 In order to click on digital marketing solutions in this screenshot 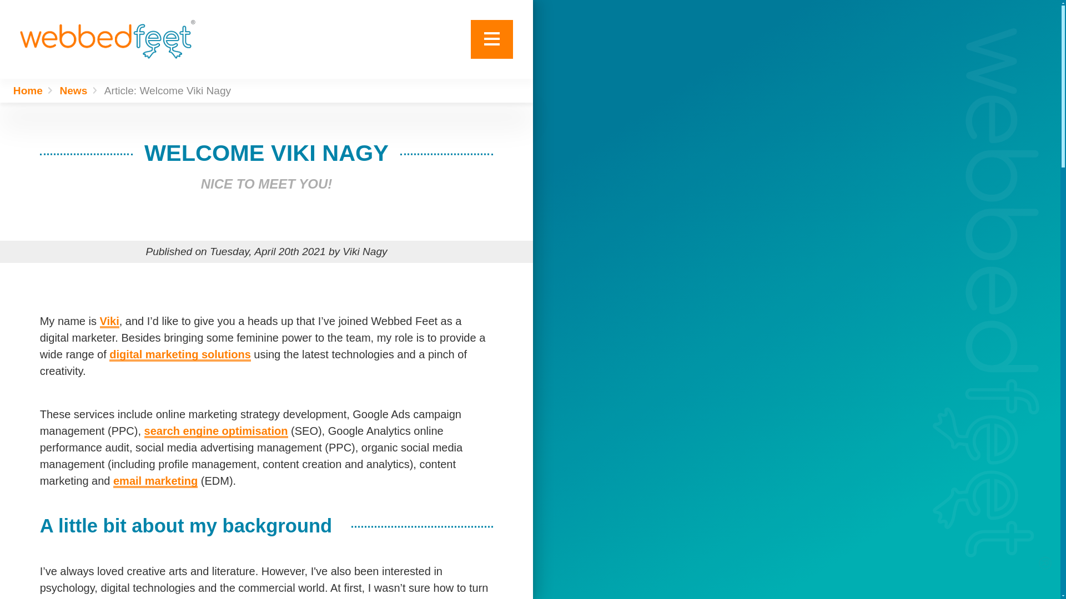, I will do `click(180, 354)`.